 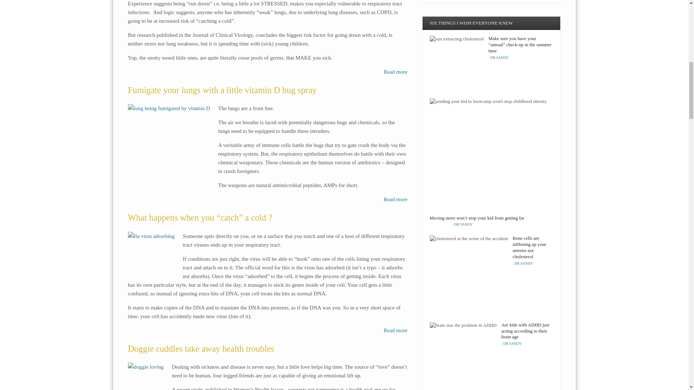 What do you see at coordinates (395, 72) in the screenshot?
I see `Click here to read more` at bounding box center [395, 72].